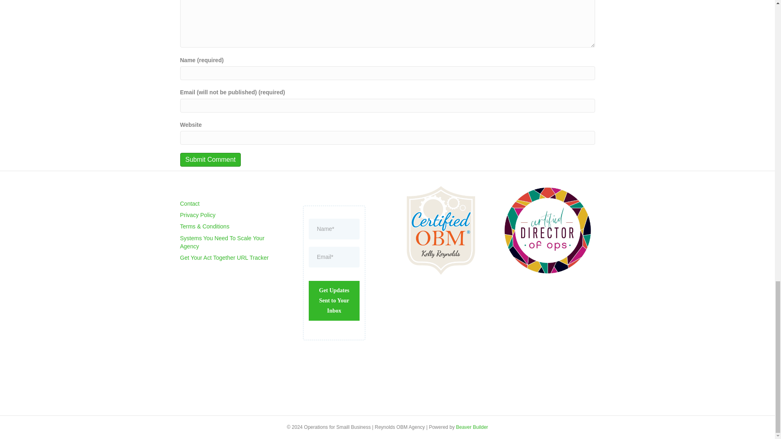 Image resolution: width=781 pixels, height=439 pixels. What do you see at coordinates (472, 427) in the screenshot?
I see `WordPress Page Builder Plugin` at bounding box center [472, 427].